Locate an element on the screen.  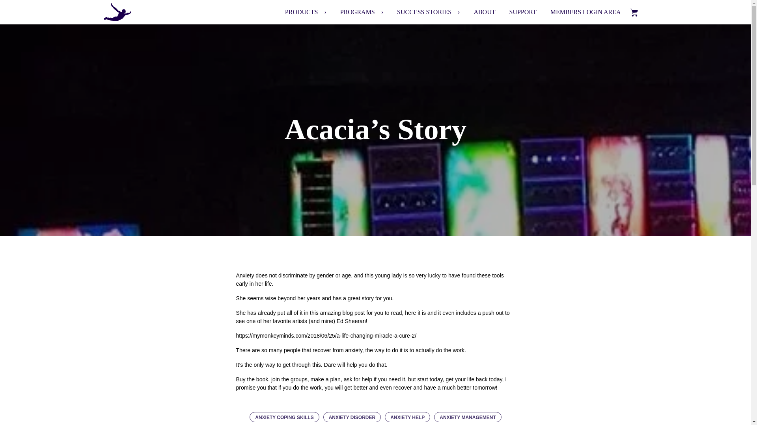
About is located at coordinates (477, 12).